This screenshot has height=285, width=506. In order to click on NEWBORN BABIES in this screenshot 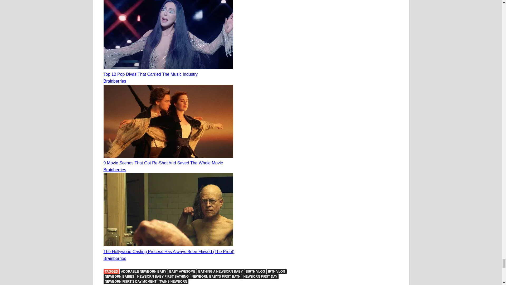, I will do `click(119, 277)`.